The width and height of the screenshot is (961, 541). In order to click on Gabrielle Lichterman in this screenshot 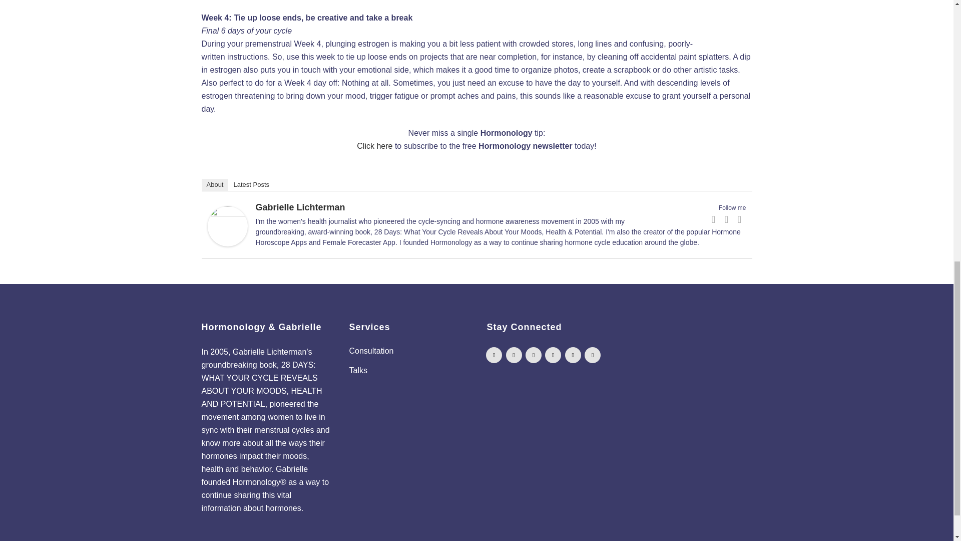, I will do `click(227, 243)`.